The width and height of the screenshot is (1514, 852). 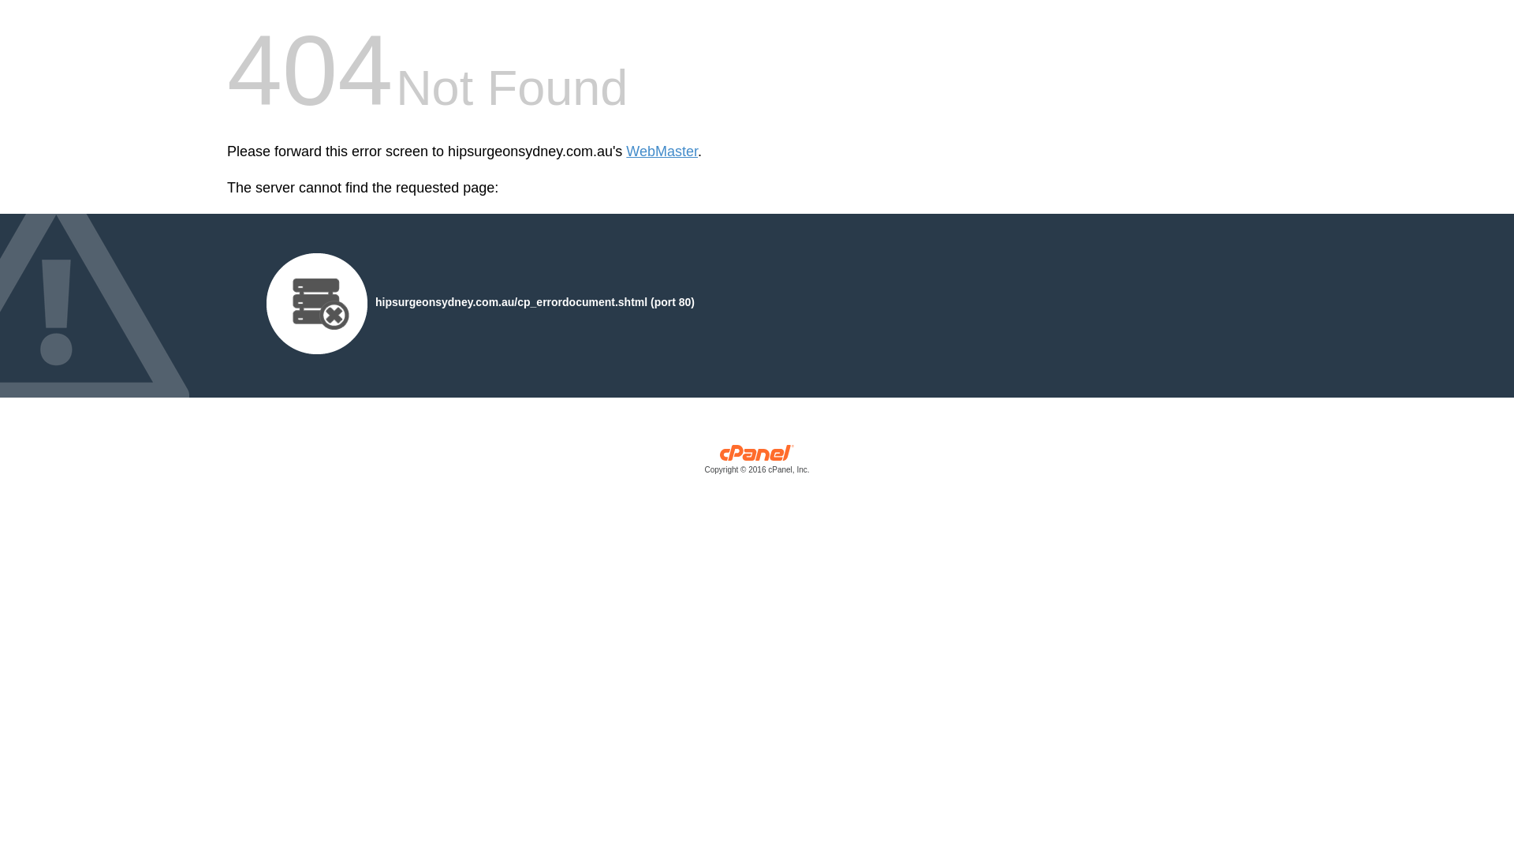 I want to click on WebMaster, so click(x=662, y=151).